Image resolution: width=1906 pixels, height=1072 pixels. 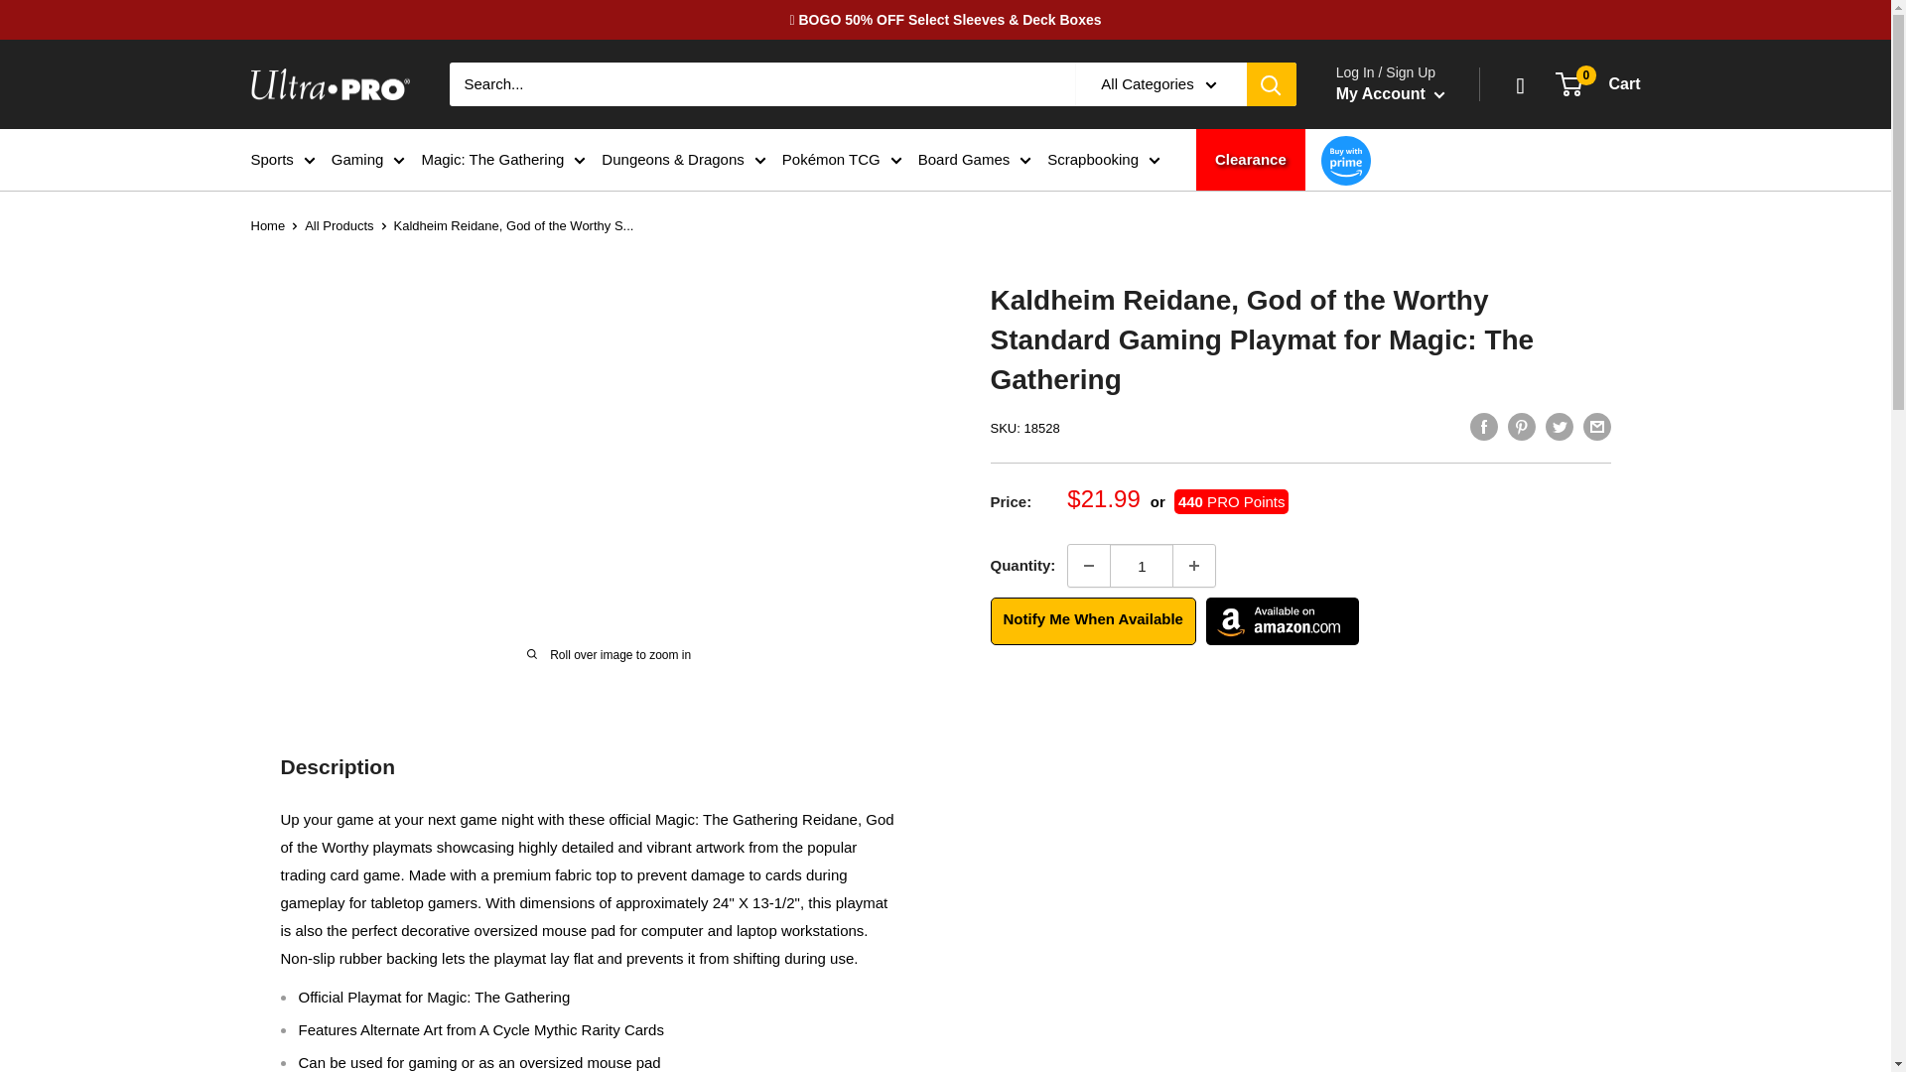 I want to click on 1, so click(x=1142, y=565).